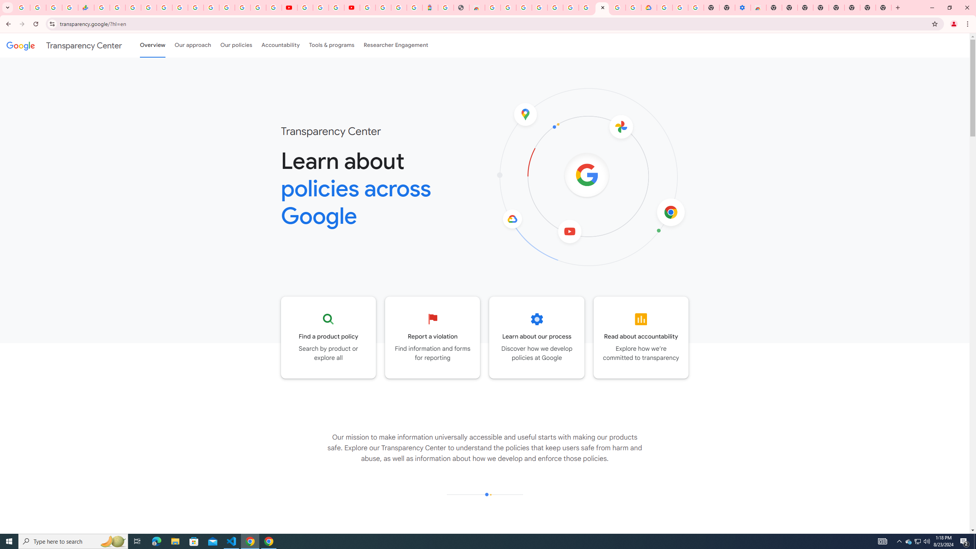  Describe the element at coordinates (195, 8) in the screenshot. I see `Android TV Policies and Guidelines - Transparency Center` at that location.